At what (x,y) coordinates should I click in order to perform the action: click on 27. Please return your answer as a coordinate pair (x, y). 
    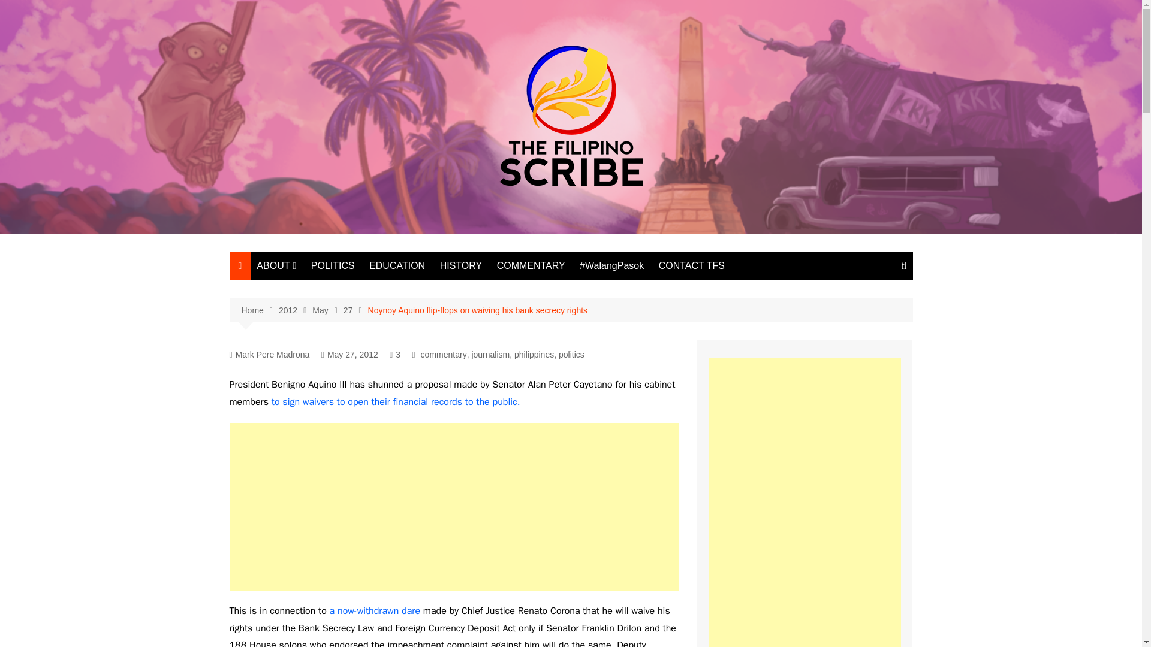
    Looking at the image, I should click on (355, 310).